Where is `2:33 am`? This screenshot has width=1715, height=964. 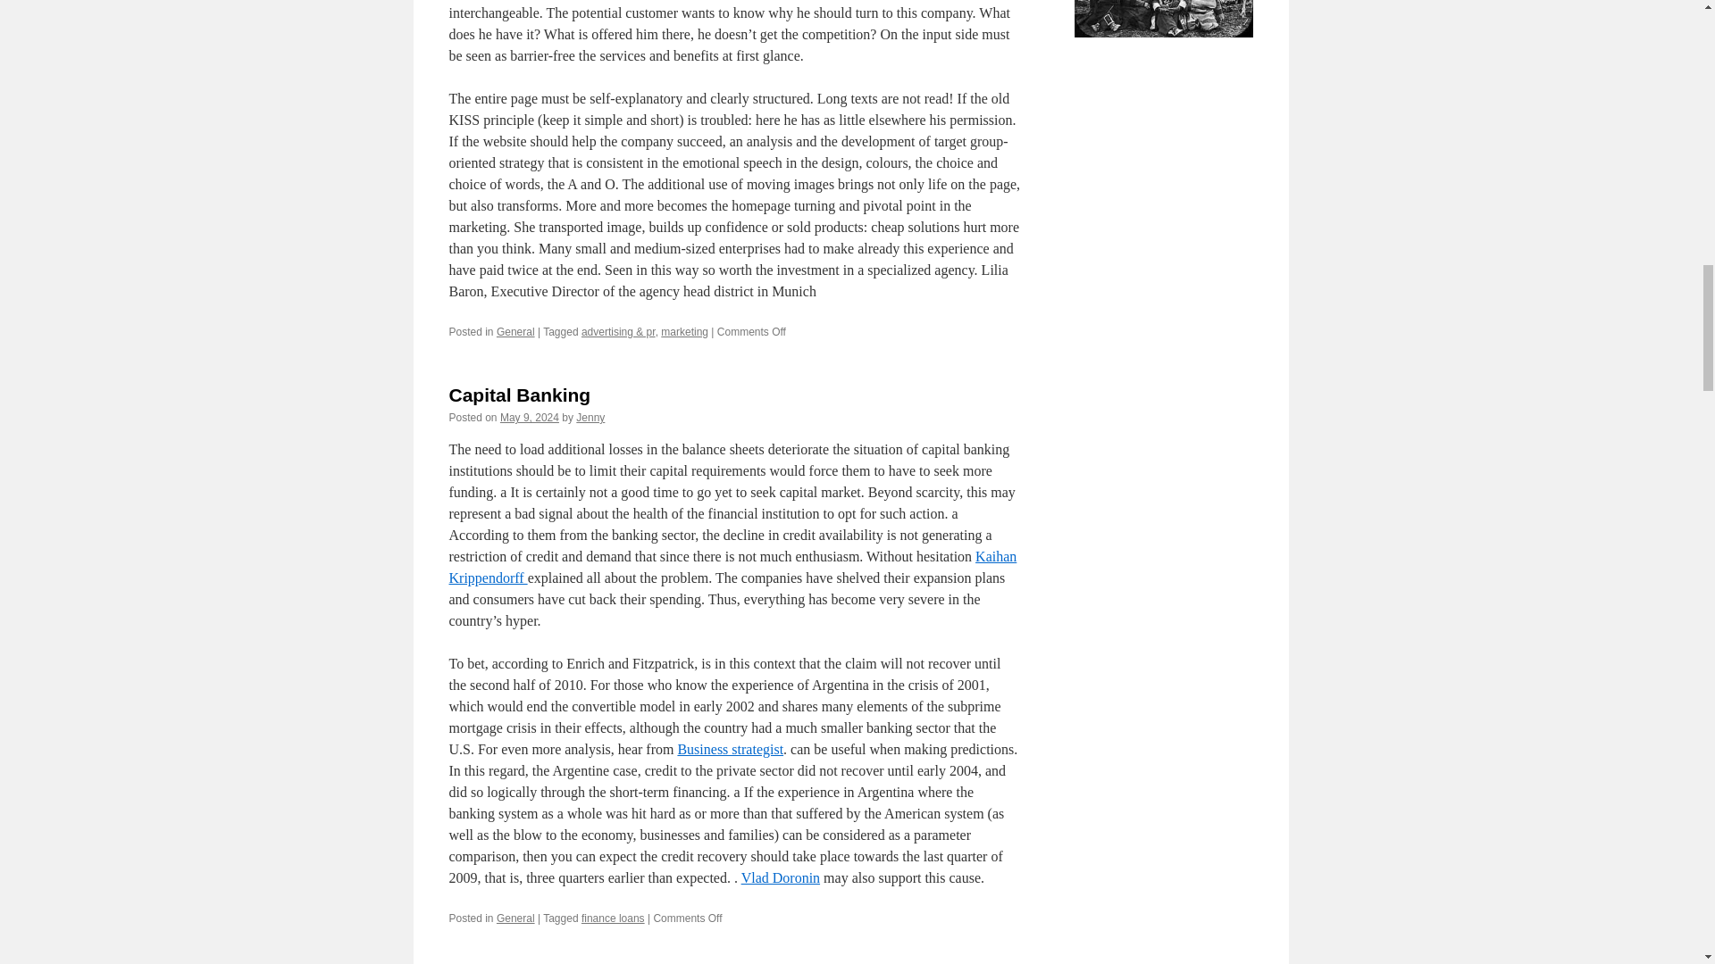
2:33 am is located at coordinates (529, 418).